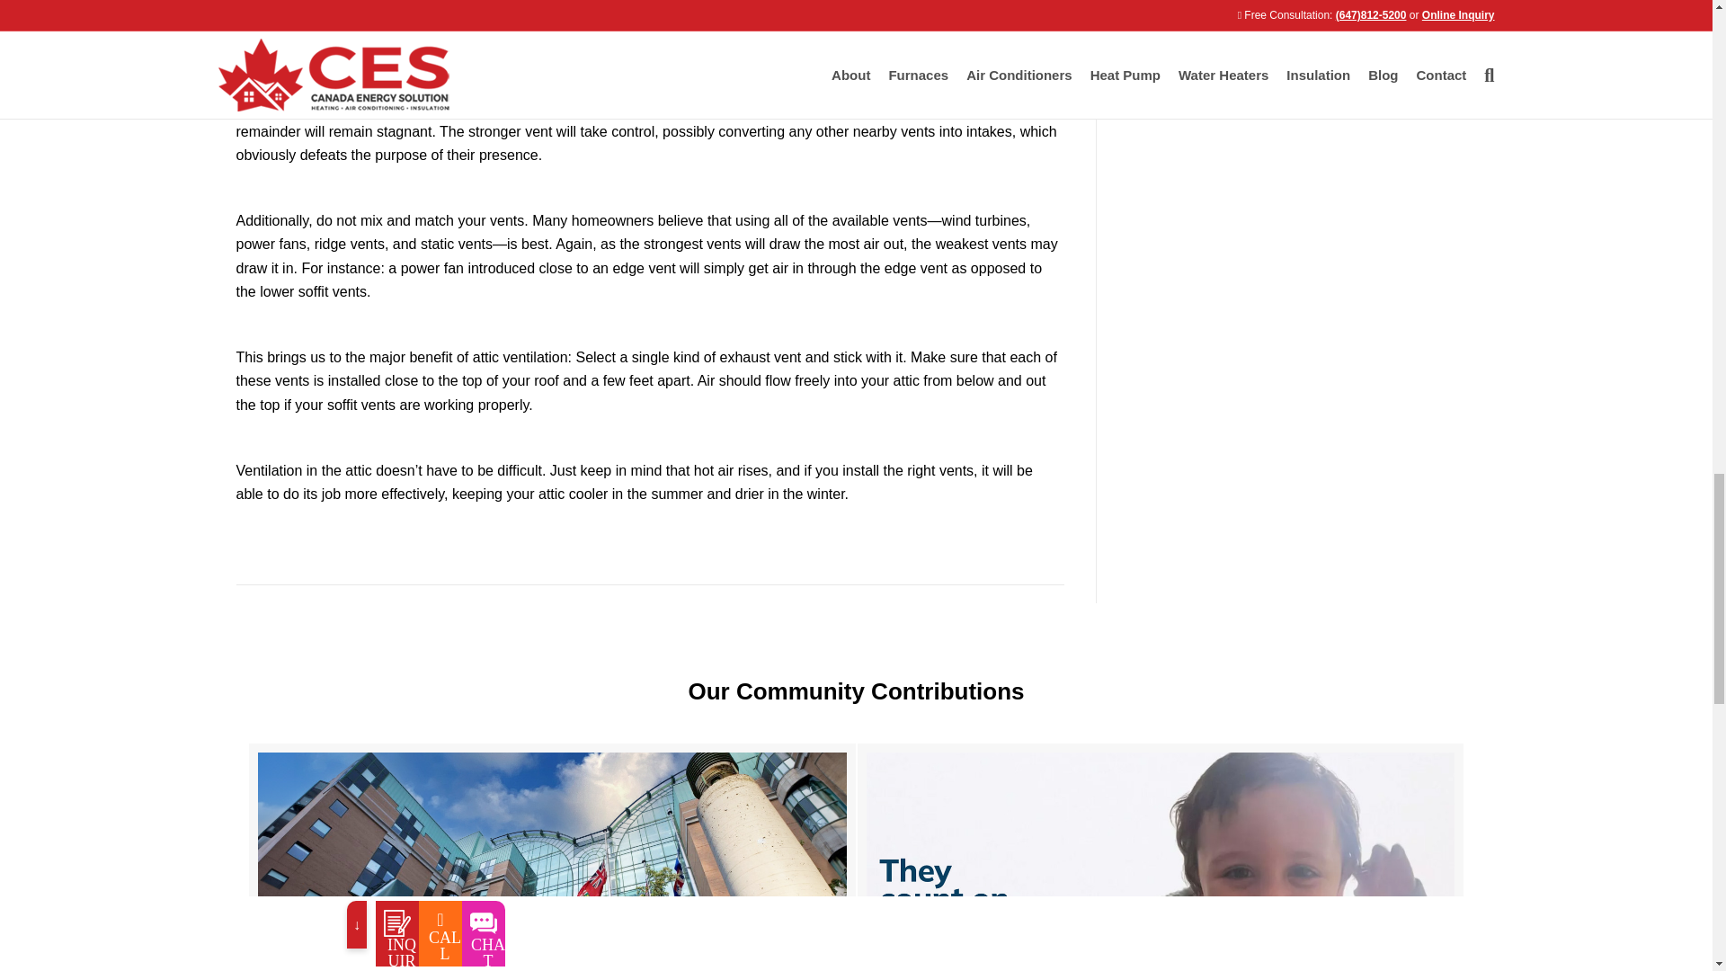  What do you see at coordinates (552, 858) in the screenshot?
I see `Supporting Our Future: Our Donation to SickKids` at bounding box center [552, 858].